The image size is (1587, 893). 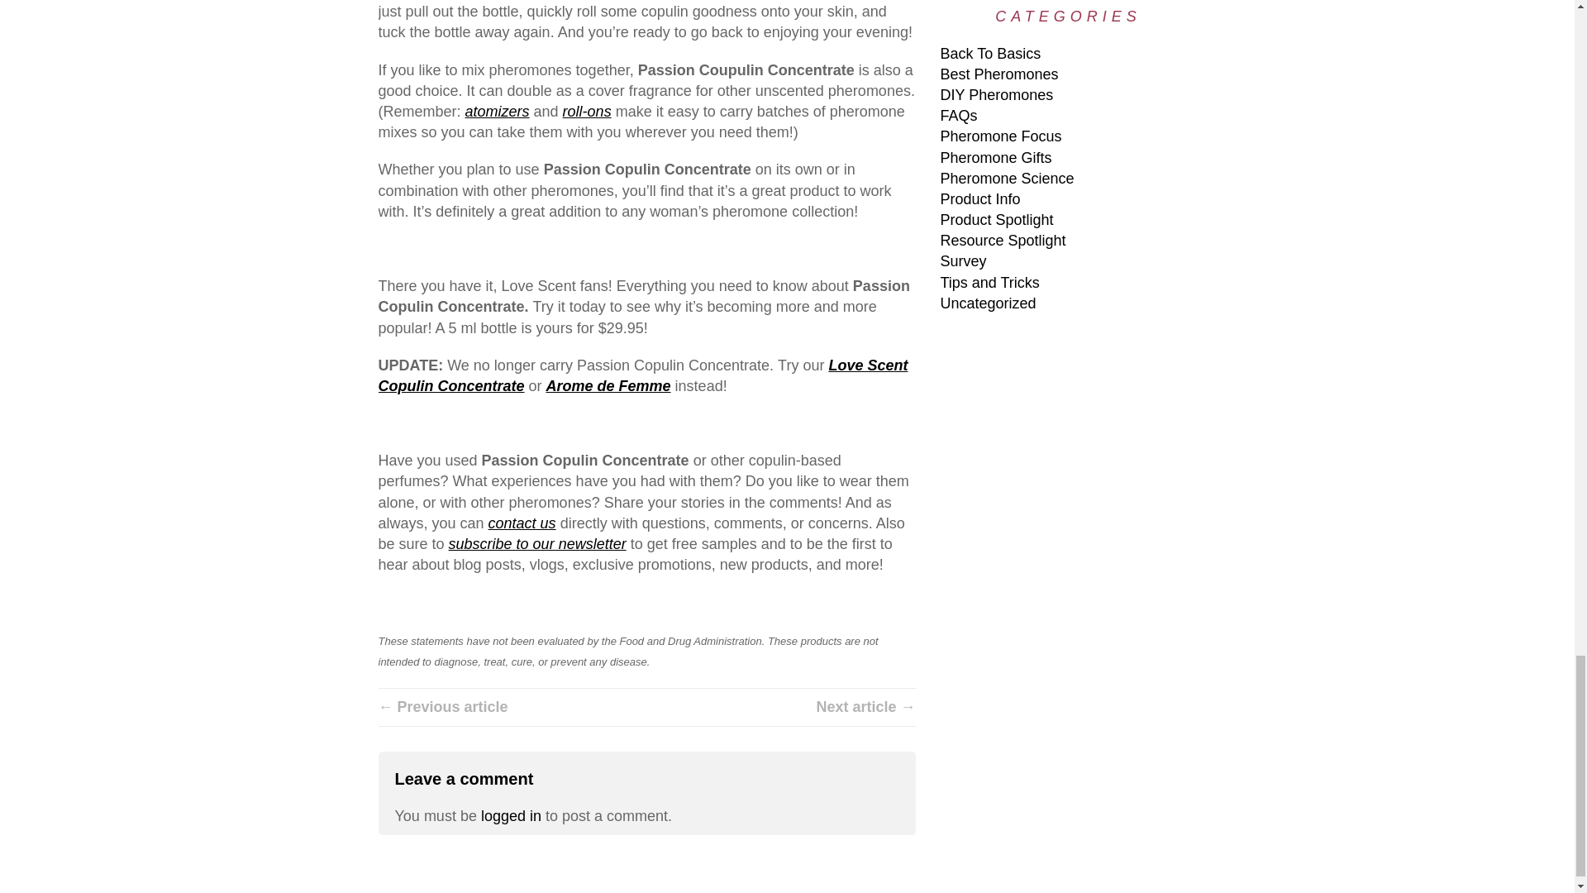 What do you see at coordinates (511, 815) in the screenshot?
I see `logged in` at bounding box center [511, 815].